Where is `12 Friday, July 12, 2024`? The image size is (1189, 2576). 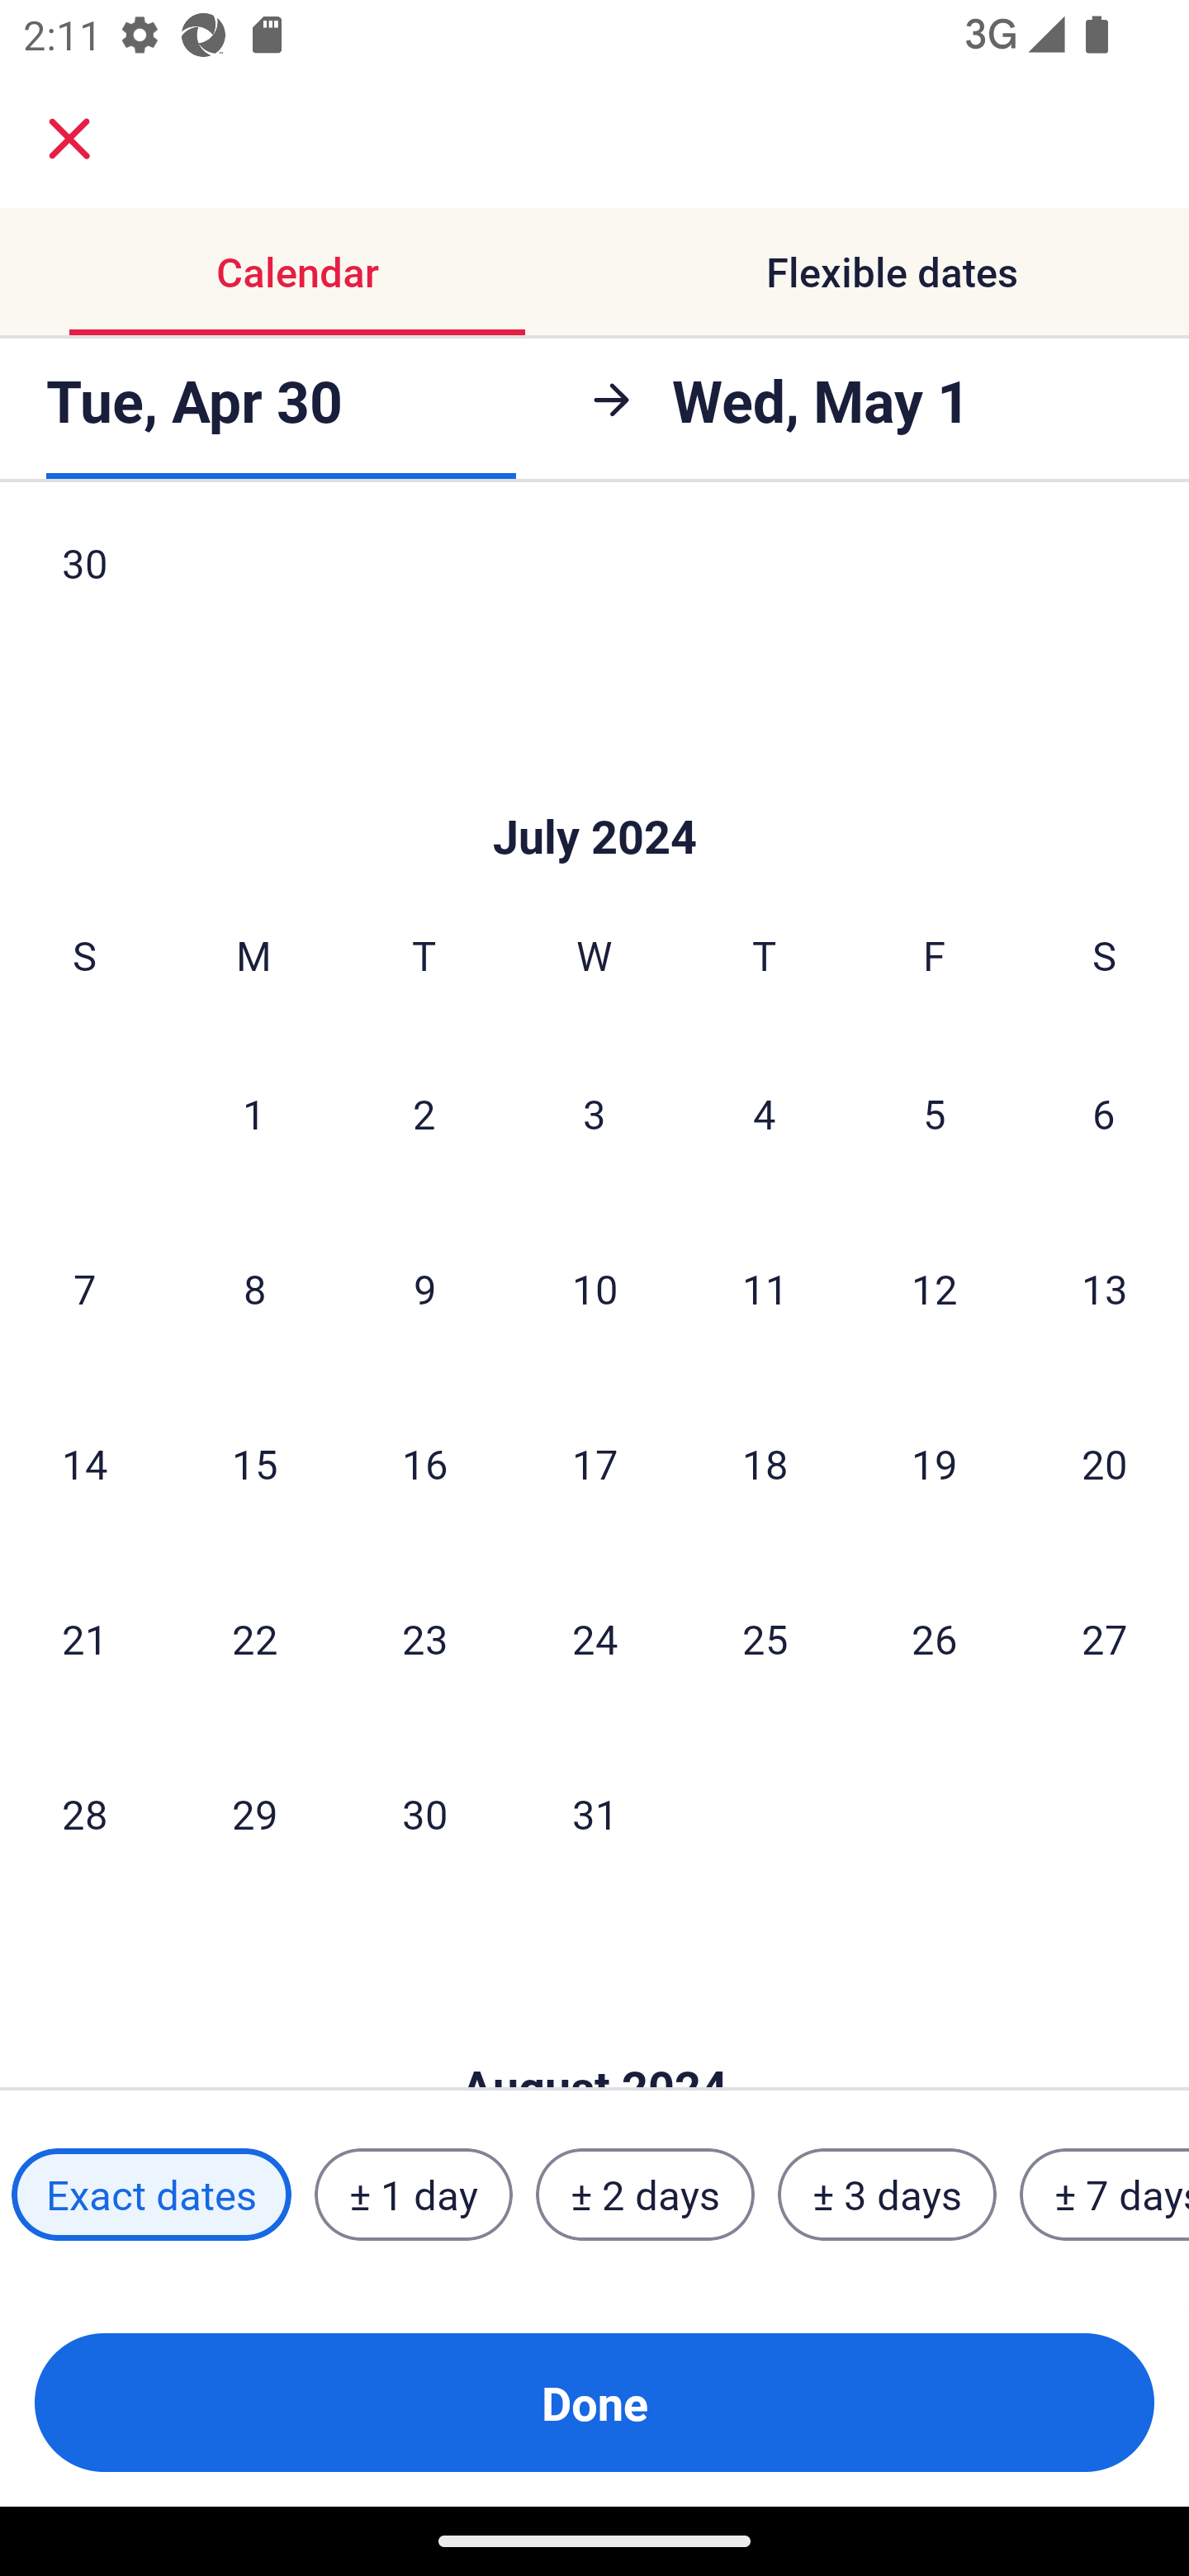 12 Friday, July 12, 2024 is located at coordinates (935, 1288).